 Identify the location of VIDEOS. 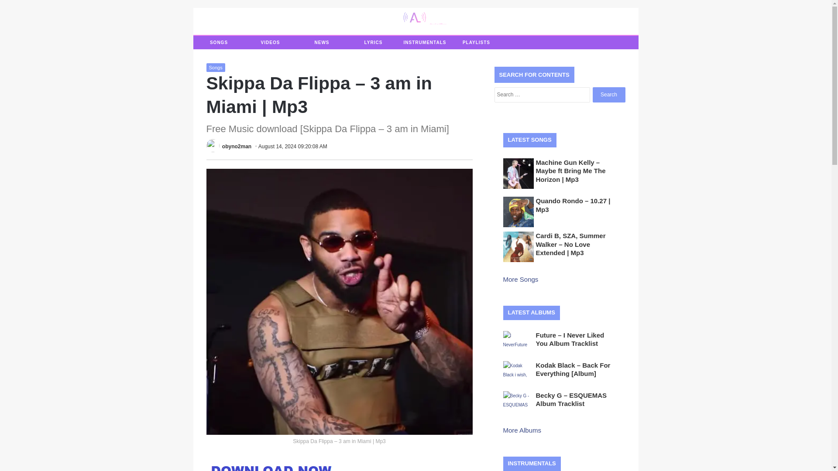
(270, 43).